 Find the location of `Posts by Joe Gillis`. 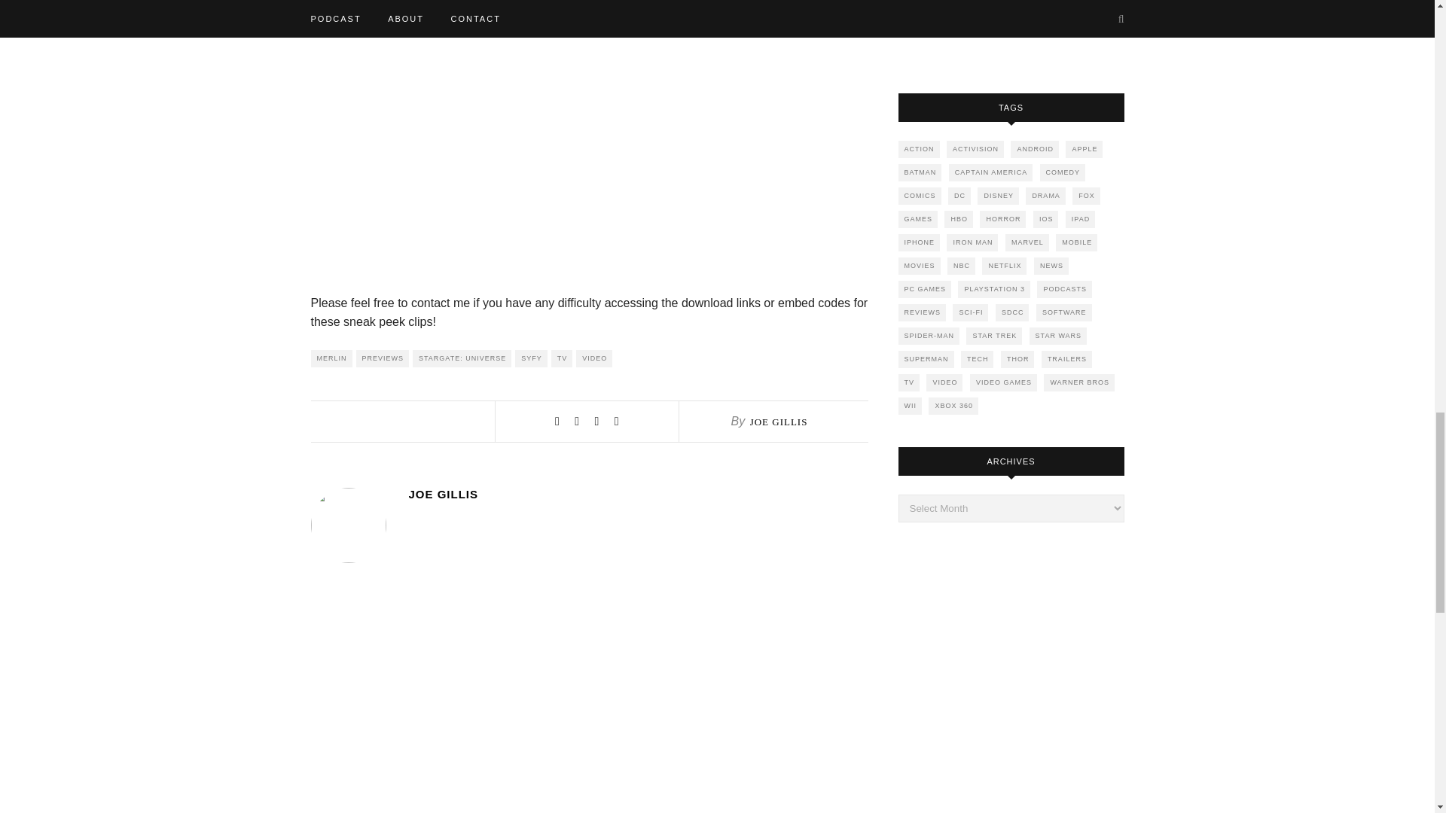

Posts by Joe Gillis is located at coordinates (637, 494).